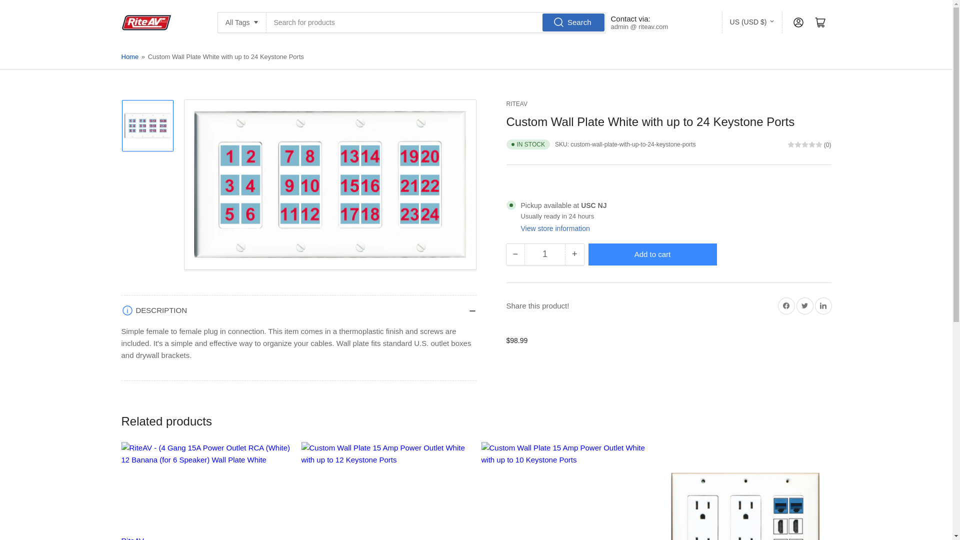 The image size is (960, 540). What do you see at coordinates (132, 538) in the screenshot?
I see `RiteAV` at bounding box center [132, 538].